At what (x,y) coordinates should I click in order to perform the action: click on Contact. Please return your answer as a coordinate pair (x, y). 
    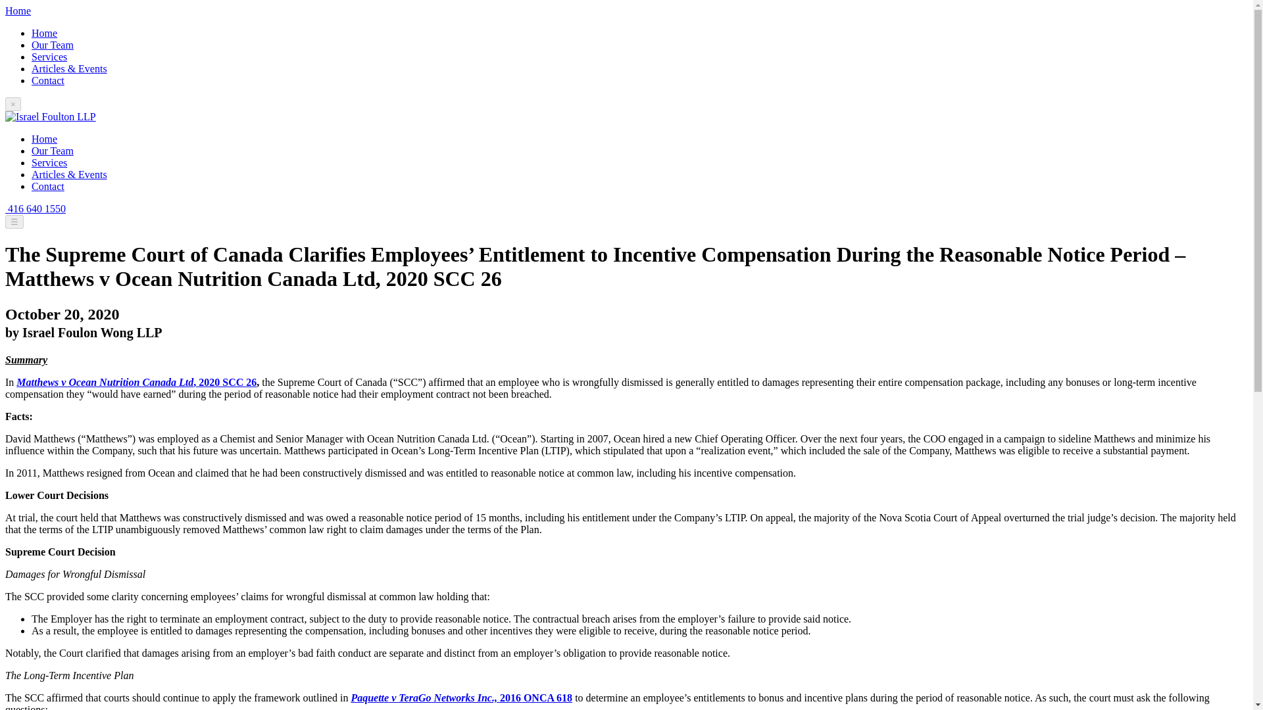
    Looking at the image, I should click on (47, 186).